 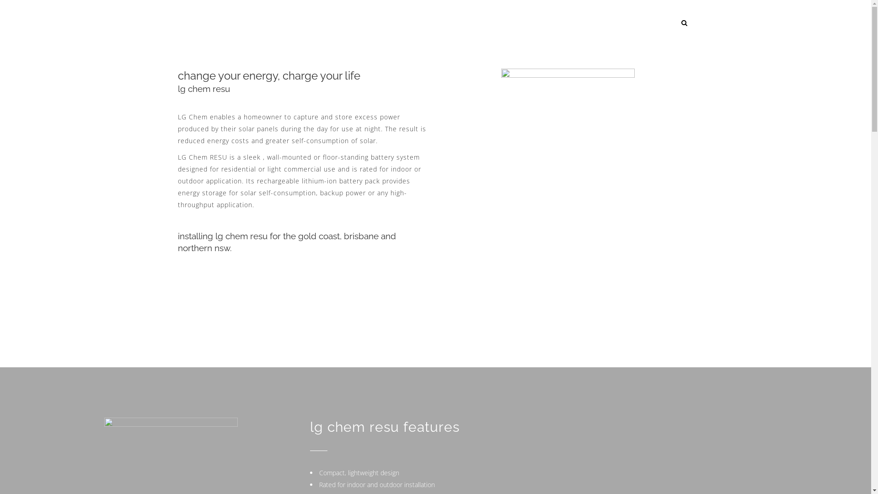 I want to click on SERVICES, so click(x=381, y=23).